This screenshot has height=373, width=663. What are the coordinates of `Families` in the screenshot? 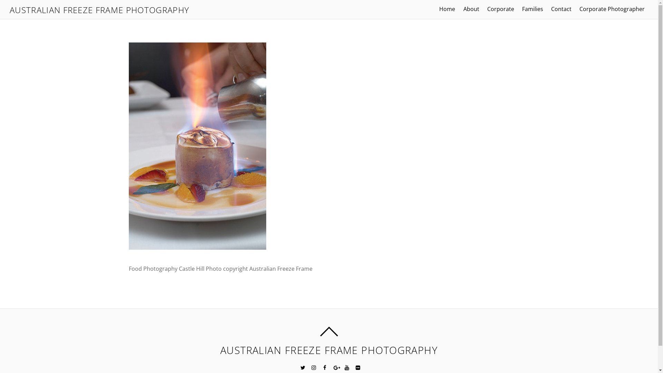 It's located at (532, 9).